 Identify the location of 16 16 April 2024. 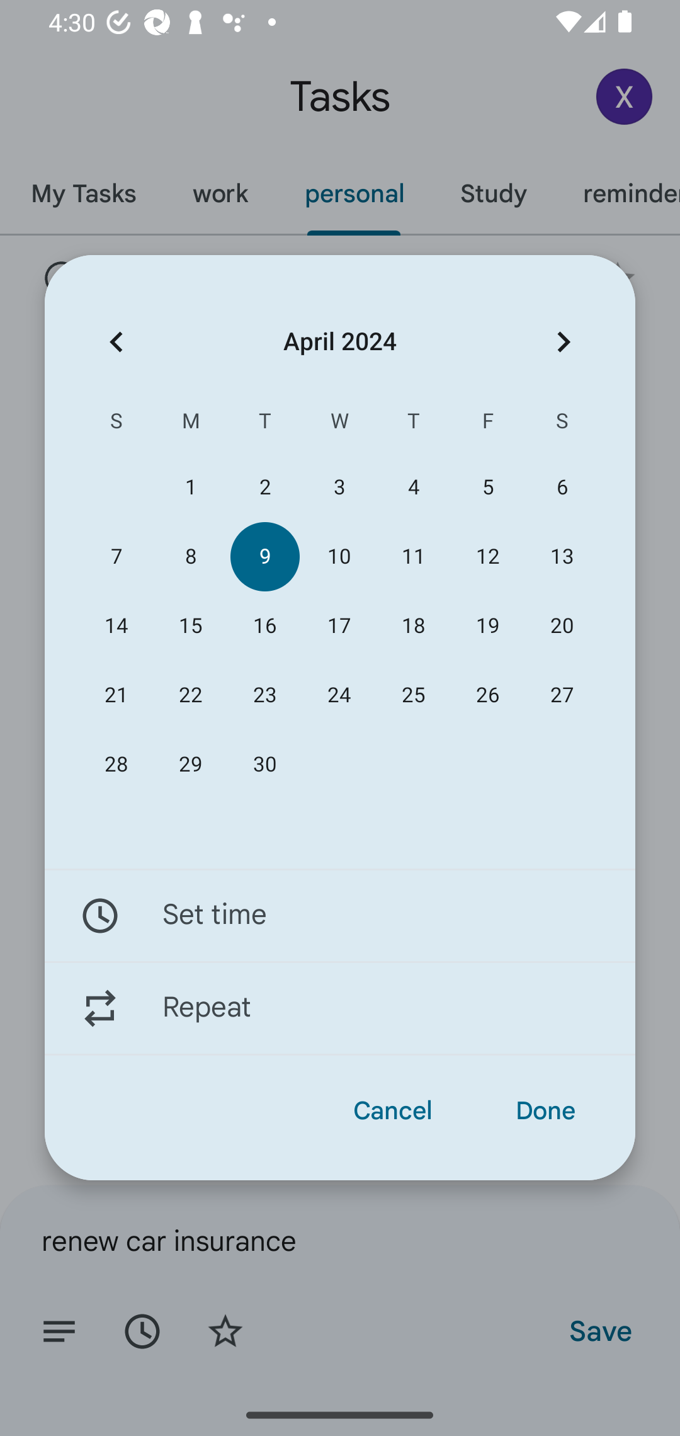
(264, 626).